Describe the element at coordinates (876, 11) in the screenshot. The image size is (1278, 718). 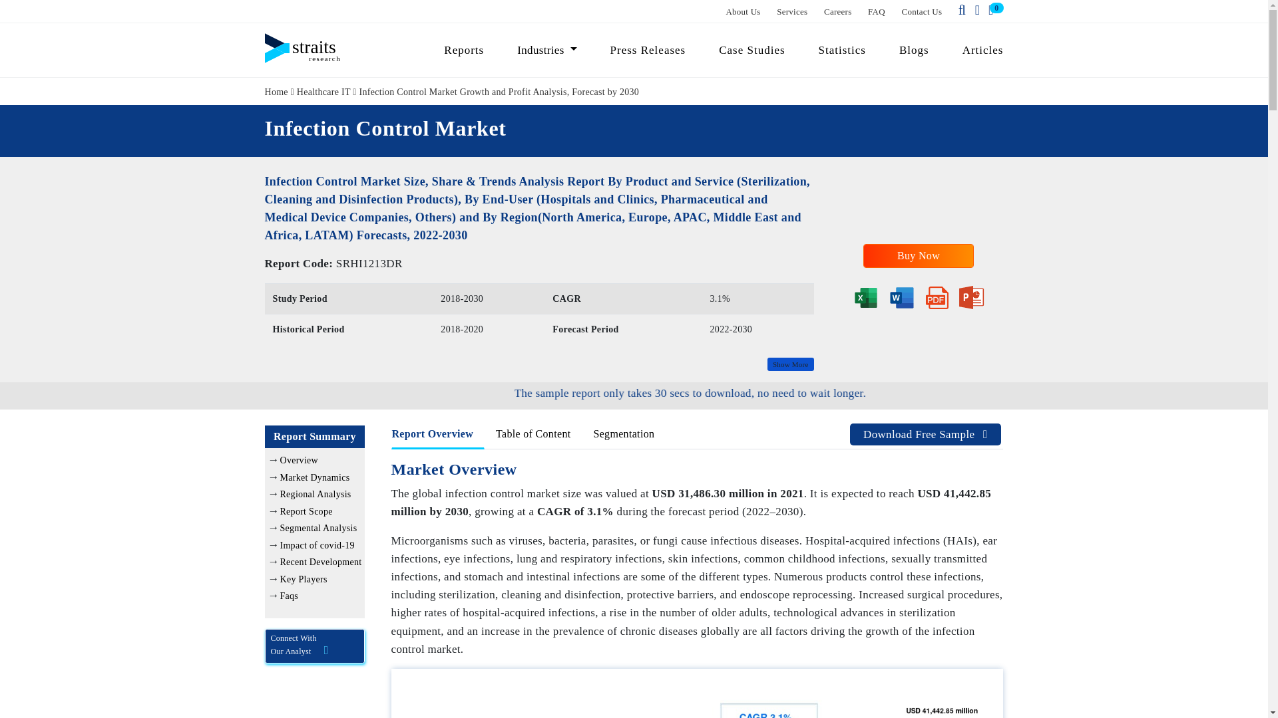
I see `FAQ` at that location.